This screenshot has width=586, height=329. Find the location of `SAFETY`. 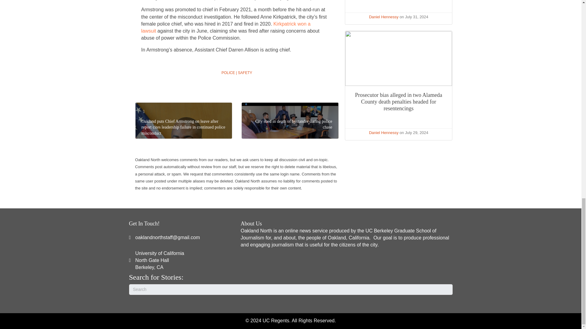

SAFETY is located at coordinates (245, 73).